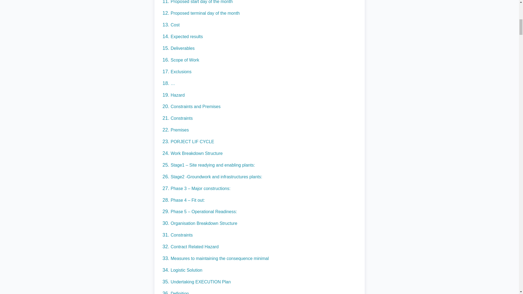  What do you see at coordinates (175, 25) in the screenshot?
I see `Cost` at bounding box center [175, 25].